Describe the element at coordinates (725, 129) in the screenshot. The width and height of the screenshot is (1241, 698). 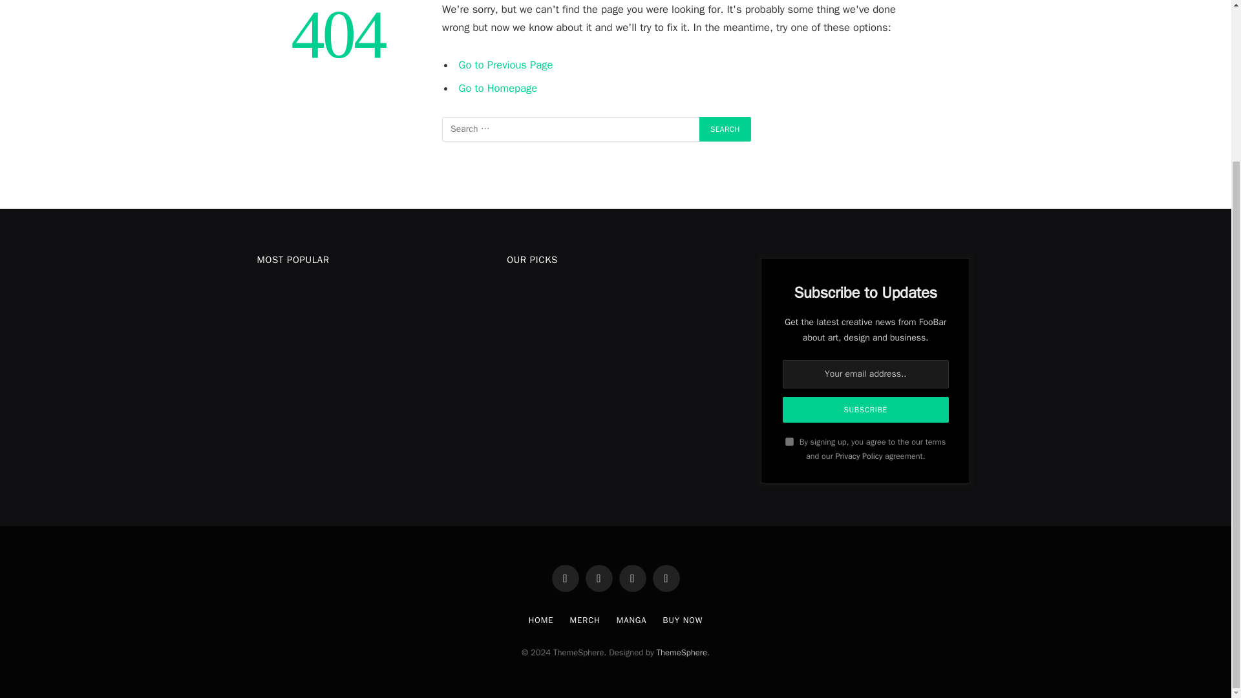
I see `Search` at that location.